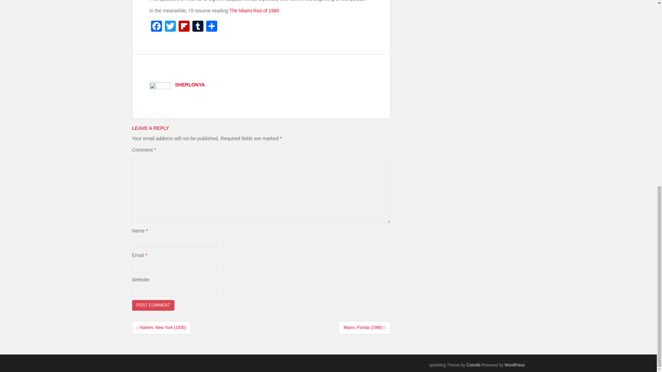 The height and width of the screenshot is (372, 662). I want to click on SHERLONYA, so click(190, 84).